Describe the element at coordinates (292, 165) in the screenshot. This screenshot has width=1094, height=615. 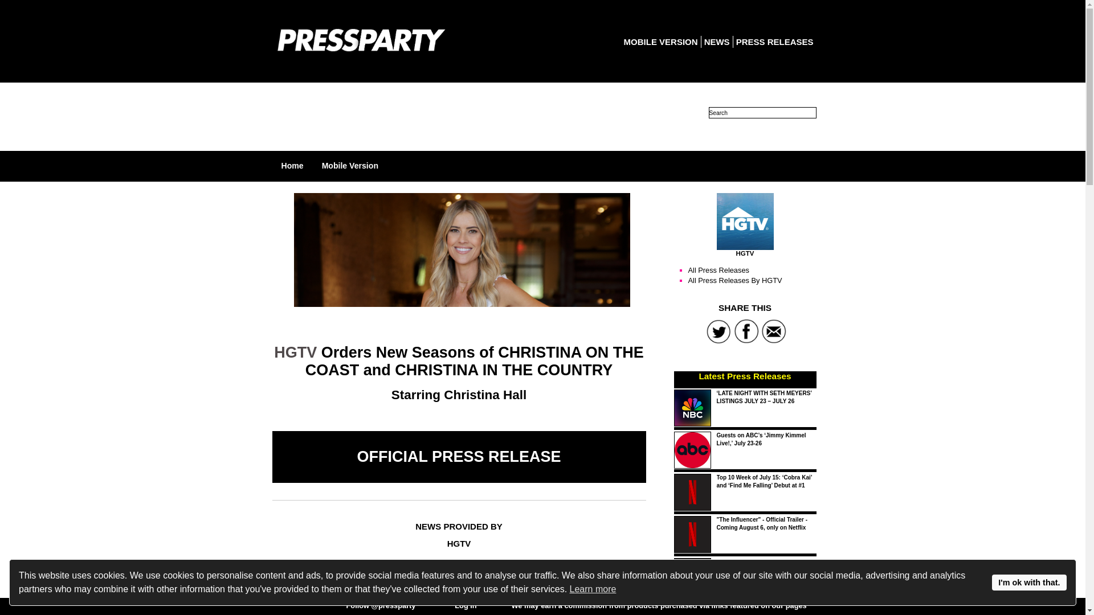
I see `Home` at that location.